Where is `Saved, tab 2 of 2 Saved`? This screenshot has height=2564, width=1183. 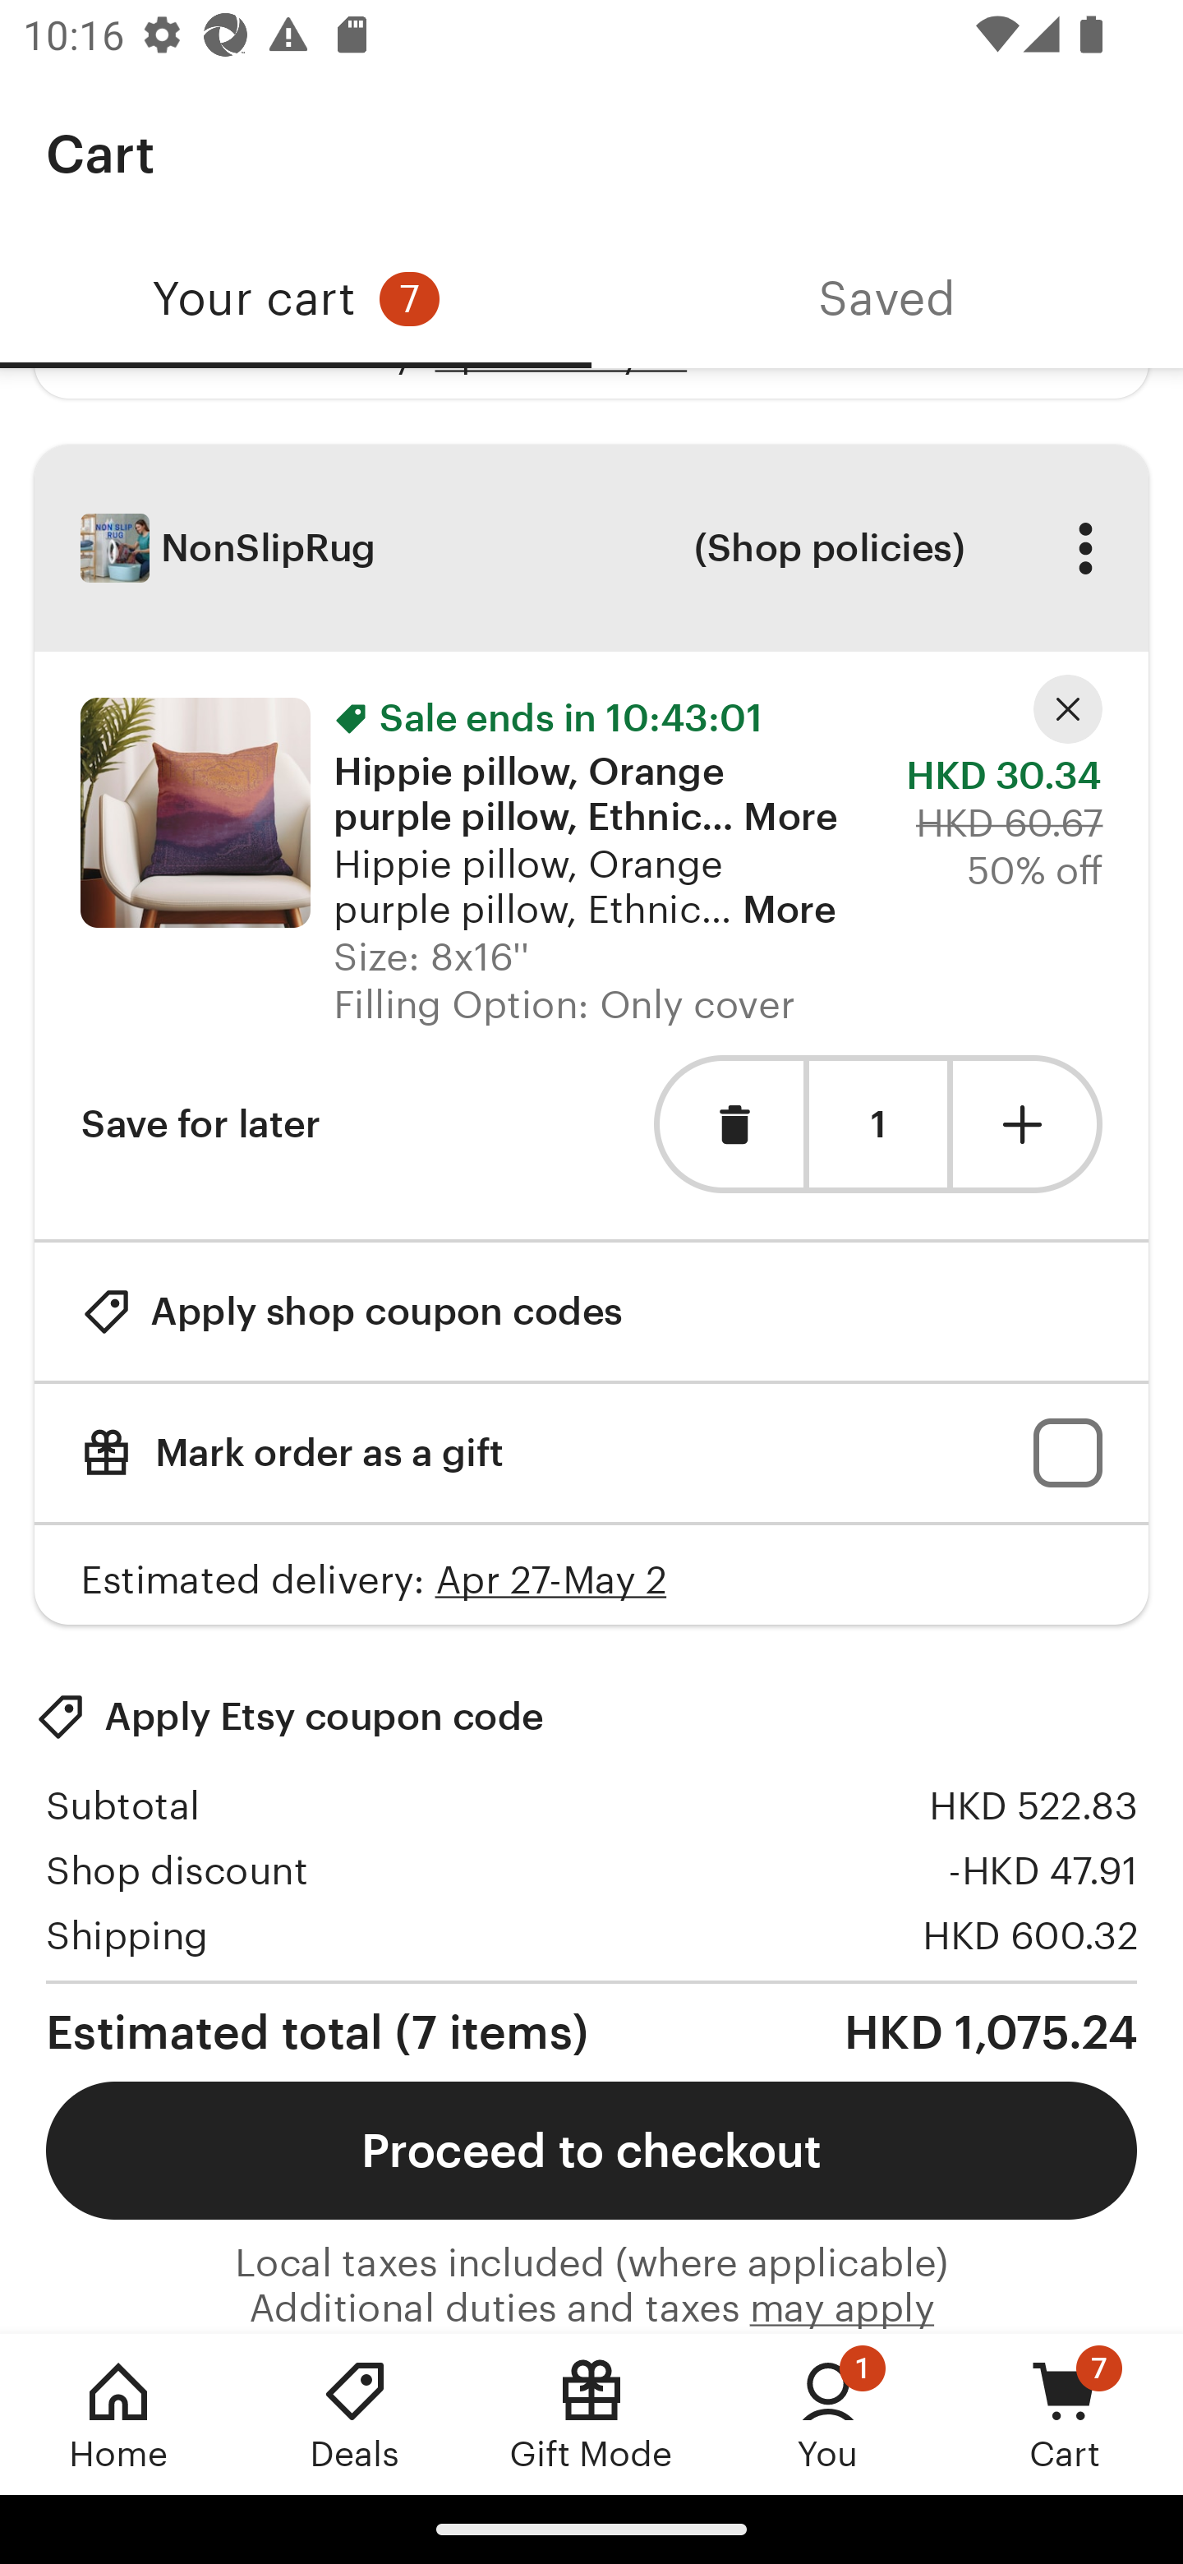 Saved, tab 2 of 2 Saved is located at coordinates (887, 299).